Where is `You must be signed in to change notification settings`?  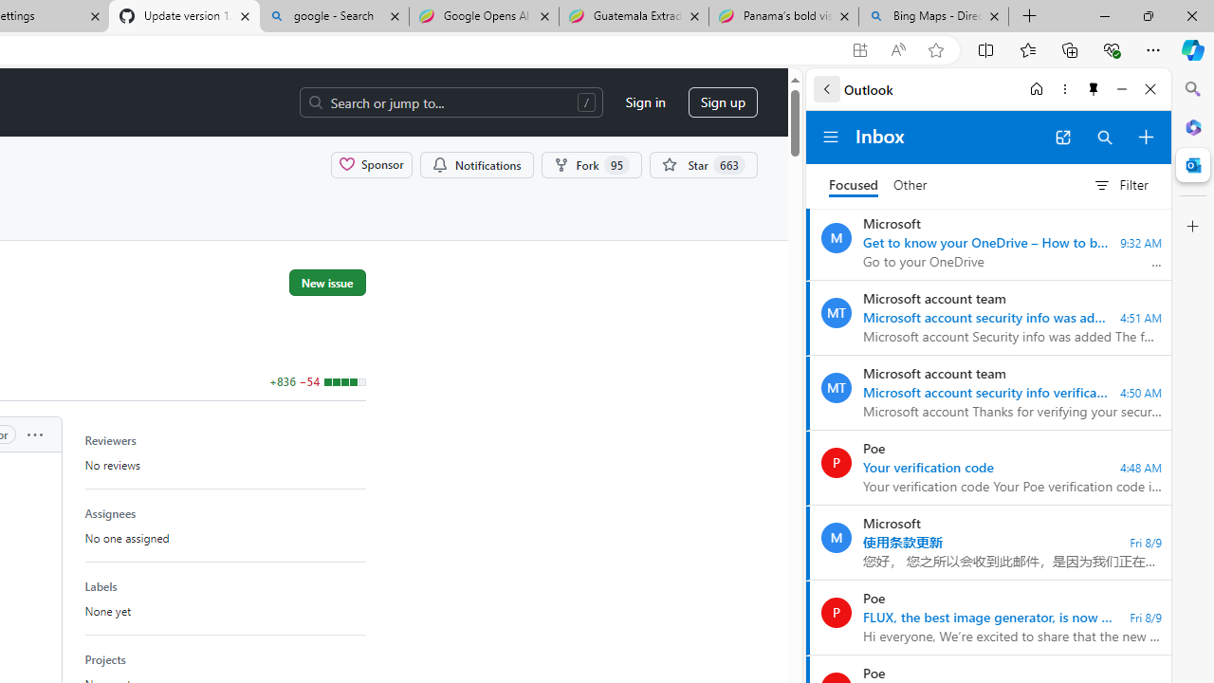
You must be signed in to change notification settings is located at coordinates (476, 164).